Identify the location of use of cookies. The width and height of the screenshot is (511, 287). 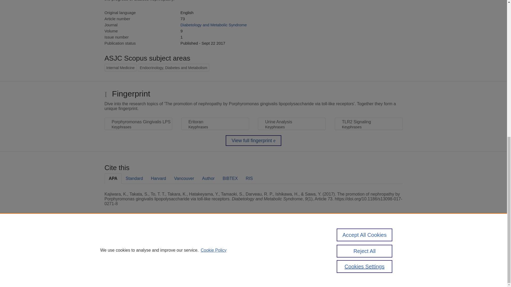
(279, 259).